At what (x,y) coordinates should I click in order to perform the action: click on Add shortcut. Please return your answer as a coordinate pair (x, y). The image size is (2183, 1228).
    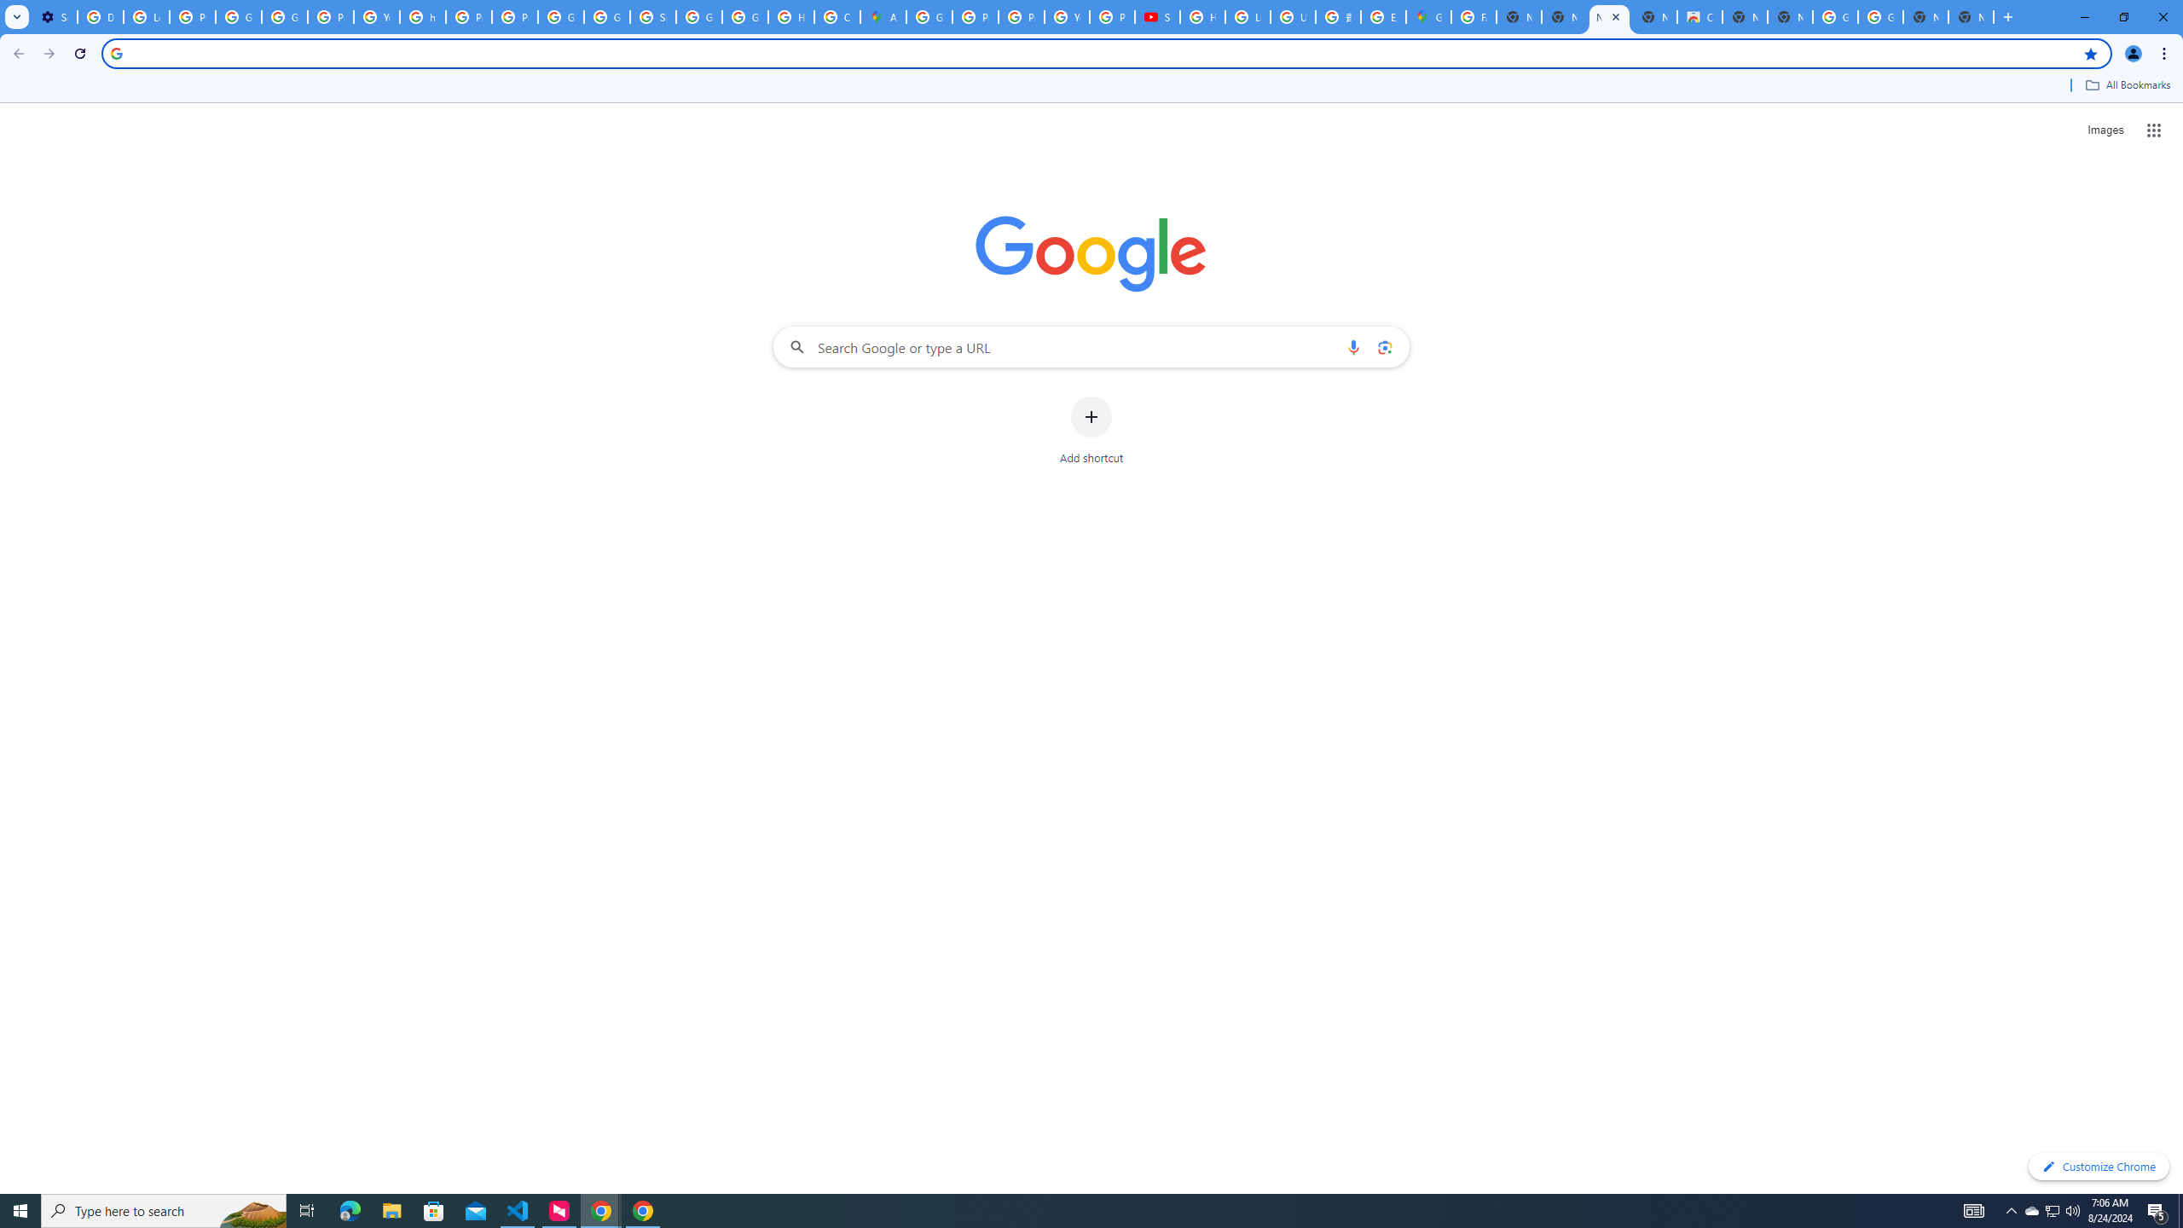
    Looking at the image, I should click on (1091, 431).